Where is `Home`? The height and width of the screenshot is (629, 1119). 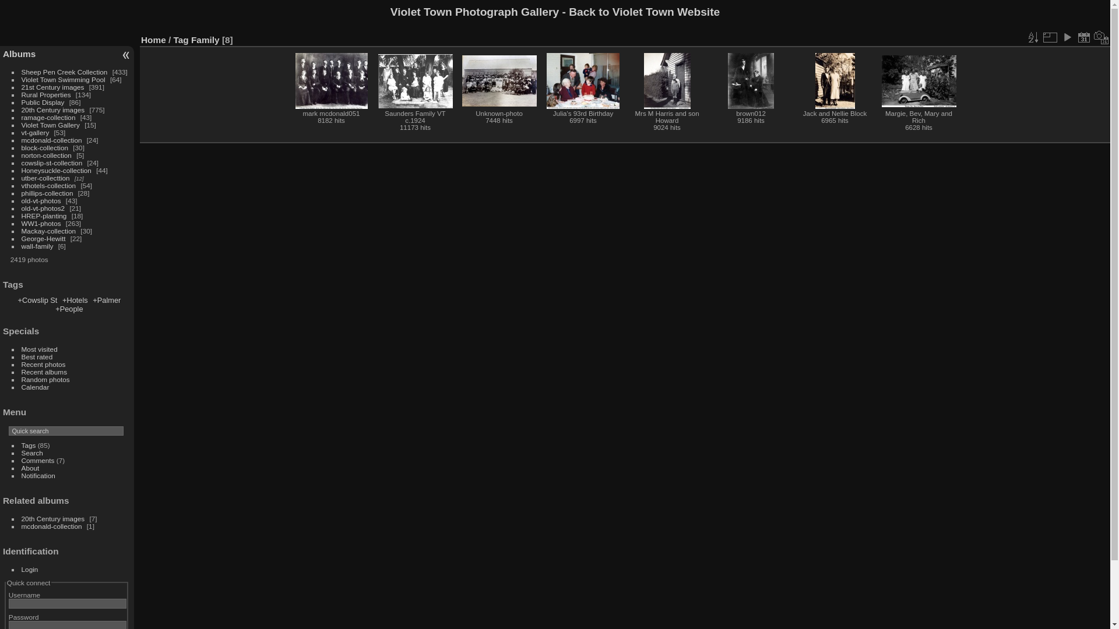
Home is located at coordinates (154, 40).